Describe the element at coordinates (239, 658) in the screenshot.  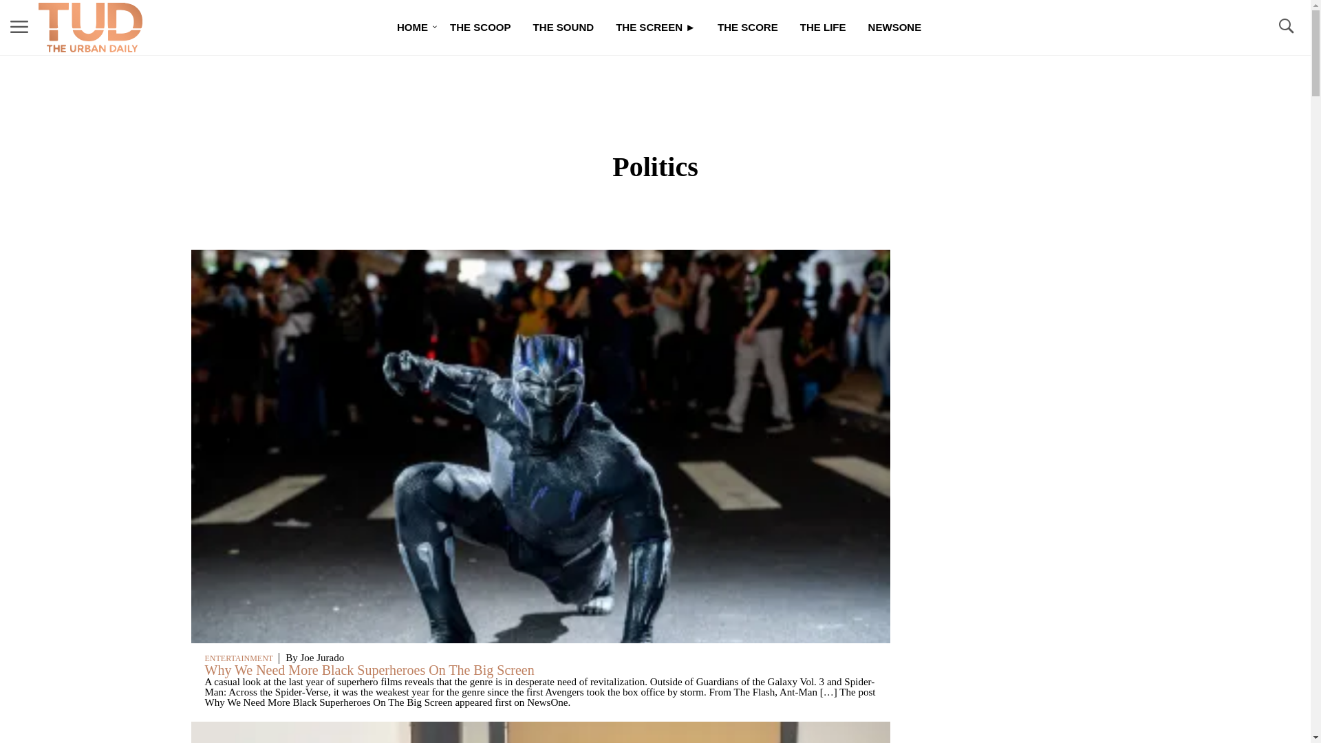
I see `ENTERTAINMENT` at that location.